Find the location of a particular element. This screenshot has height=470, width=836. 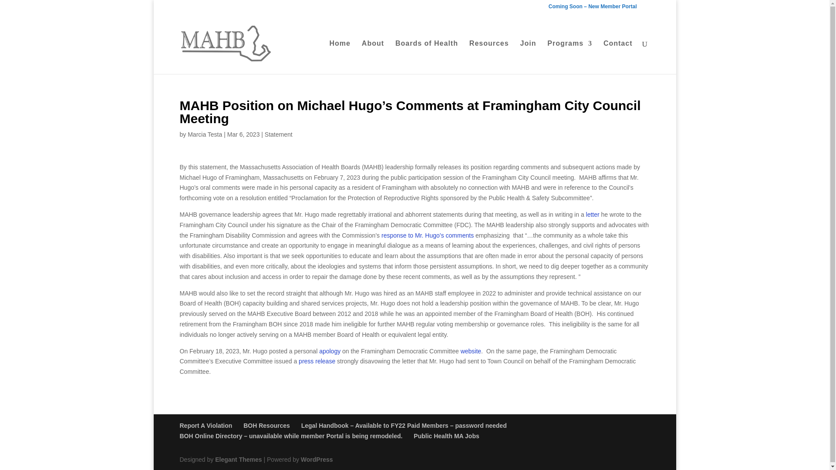

Premium WordPress Themes is located at coordinates (238, 459).